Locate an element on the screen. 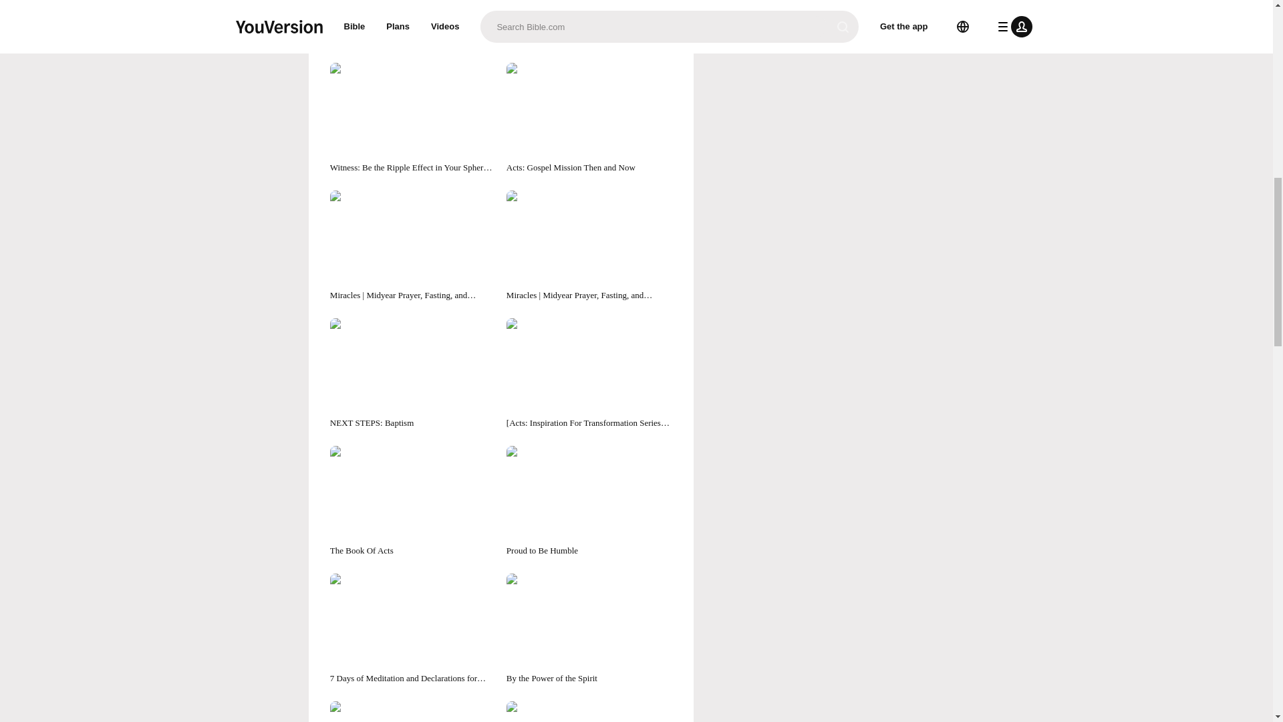 The image size is (1283, 722). Witness: Be the Ripple Effect in Your Sphere of Influence is located at coordinates (412, 118).